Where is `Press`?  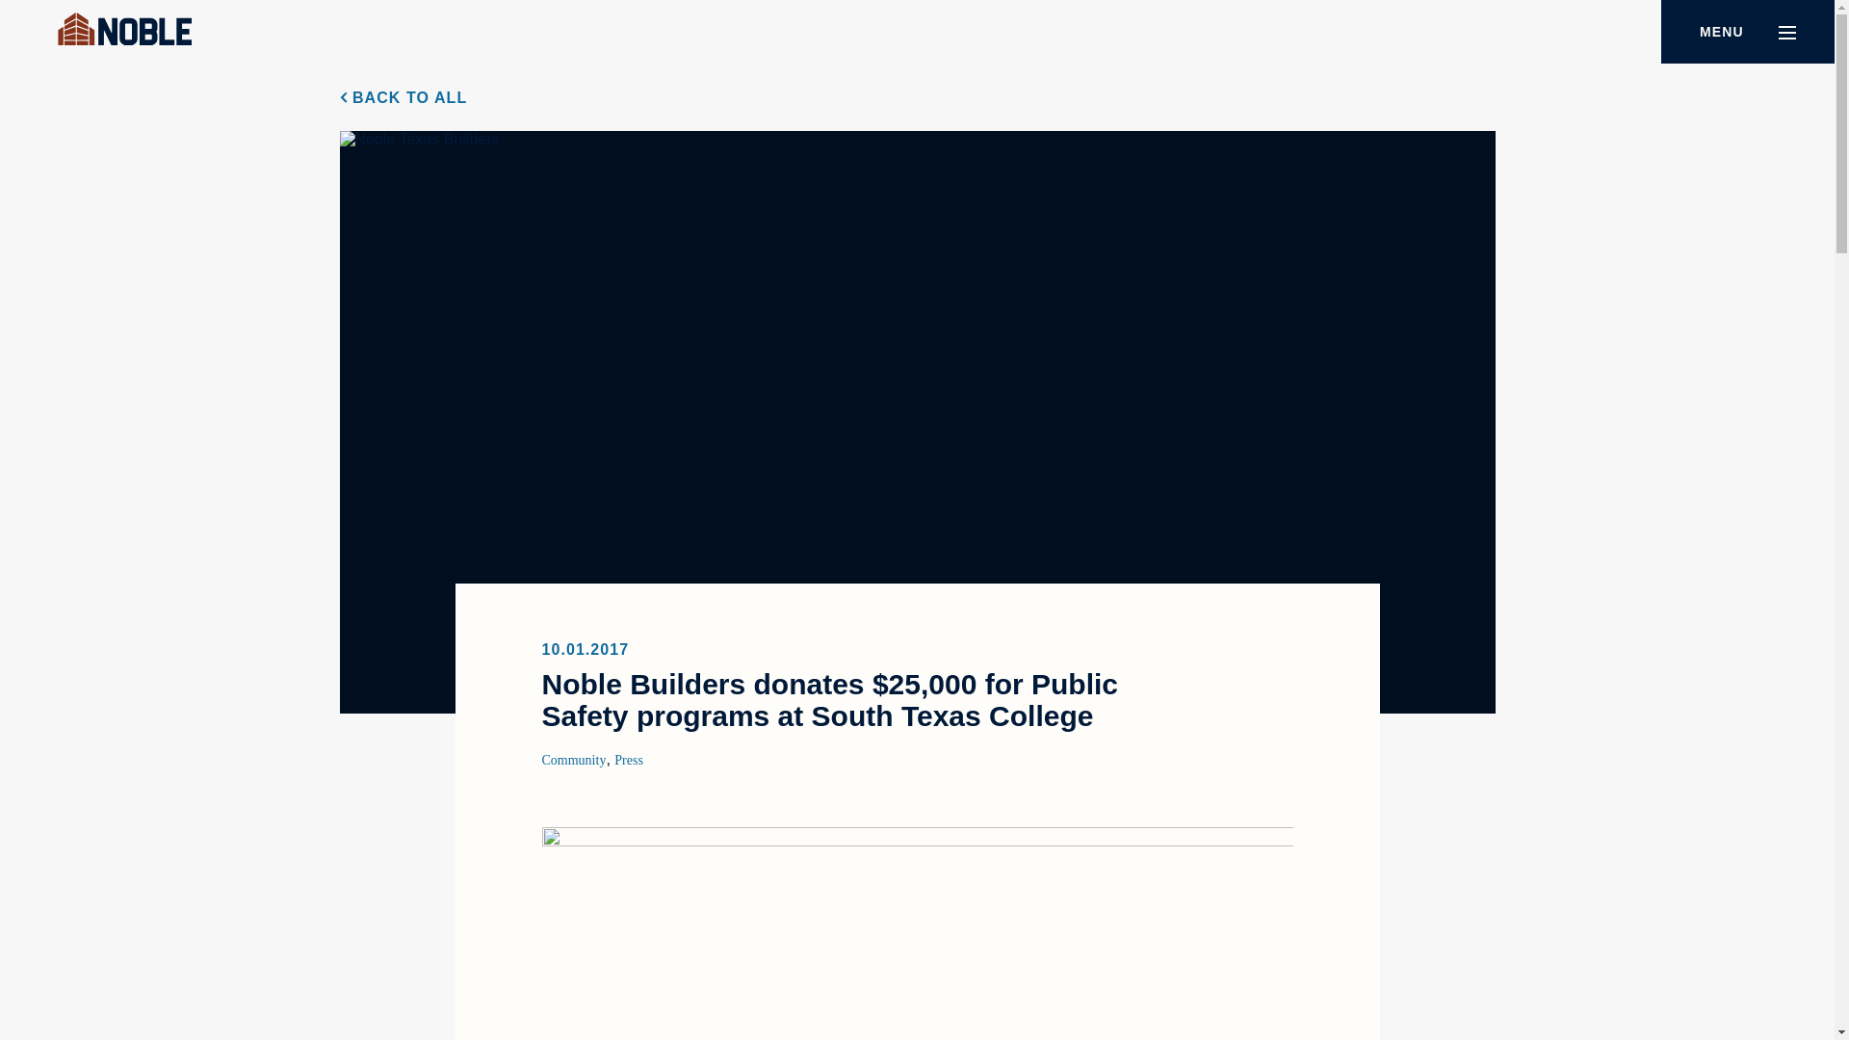 Press is located at coordinates (628, 760).